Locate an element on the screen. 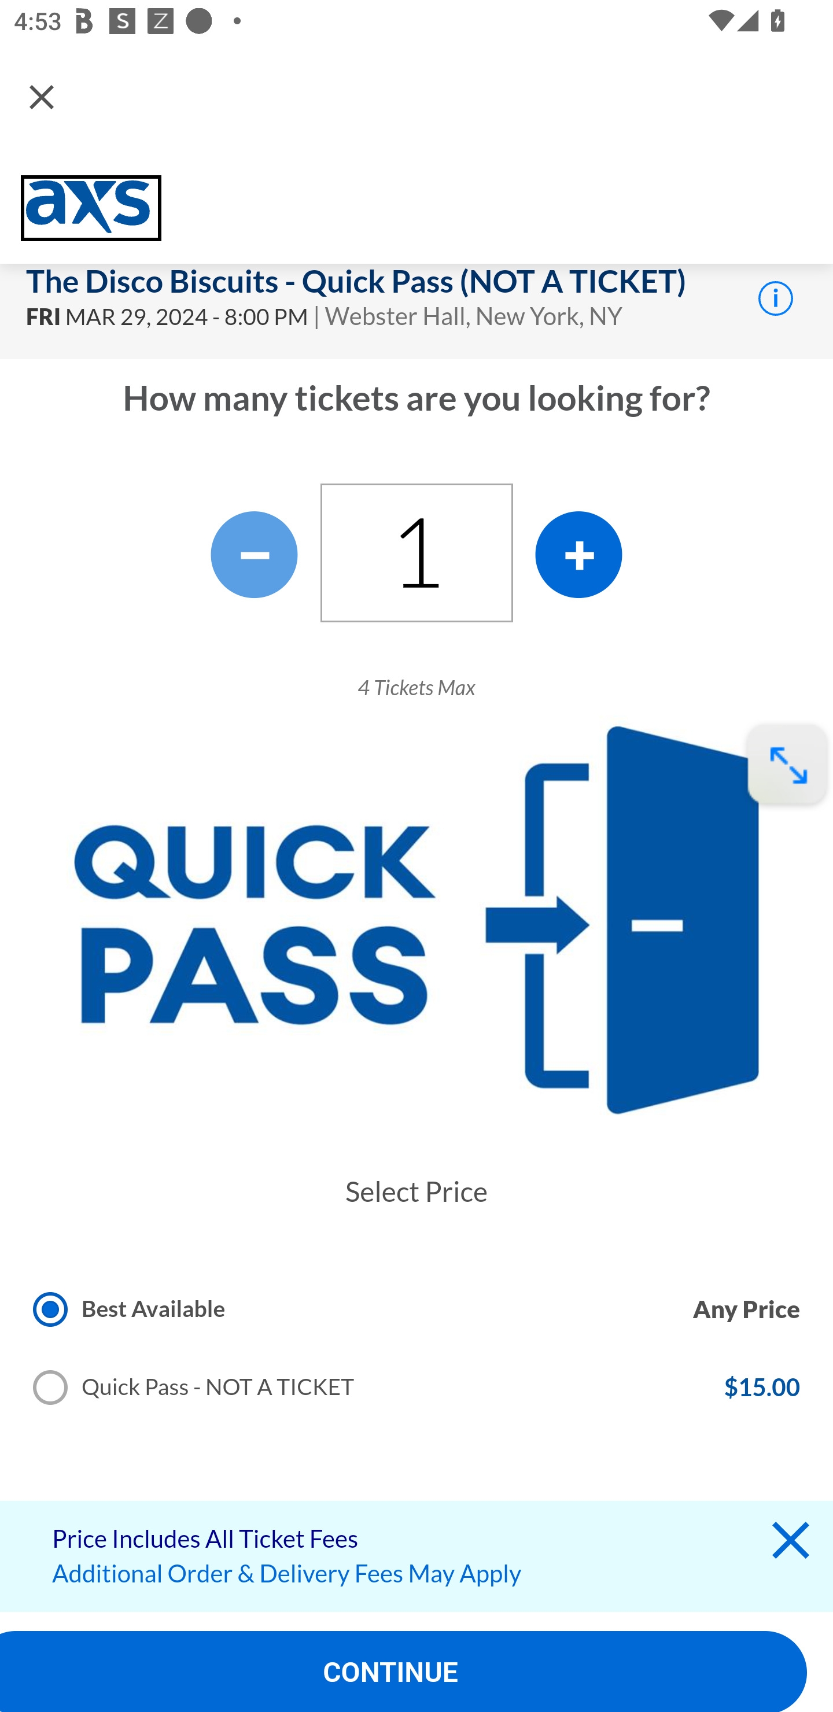 The width and height of the screenshot is (833, 1712). Close is located at coordinates (790, 1545).